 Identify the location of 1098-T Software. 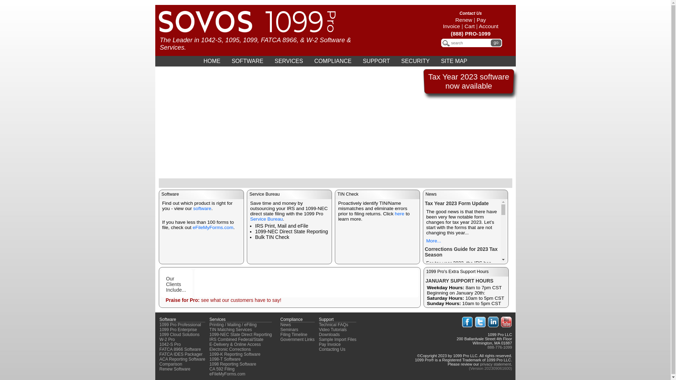
(225, 359).